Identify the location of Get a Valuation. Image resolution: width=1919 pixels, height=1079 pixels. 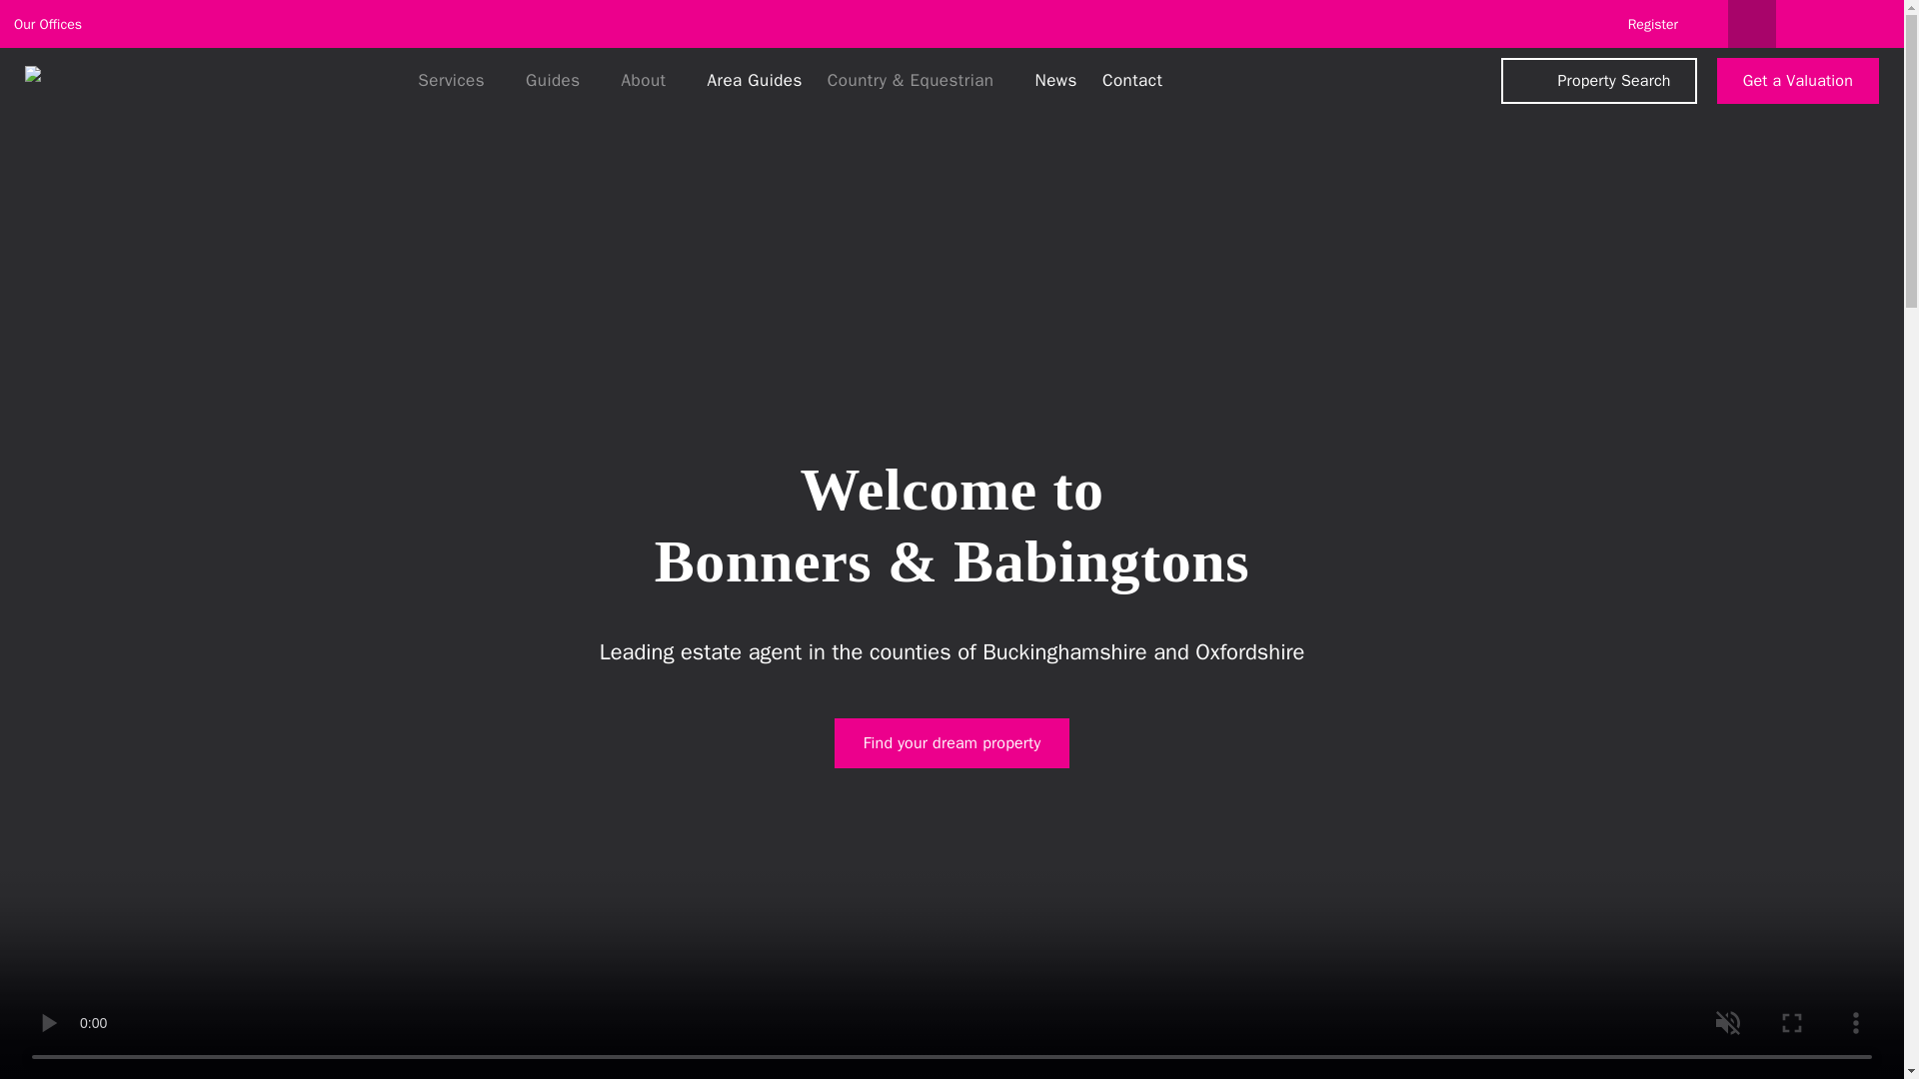
(1797, 80).